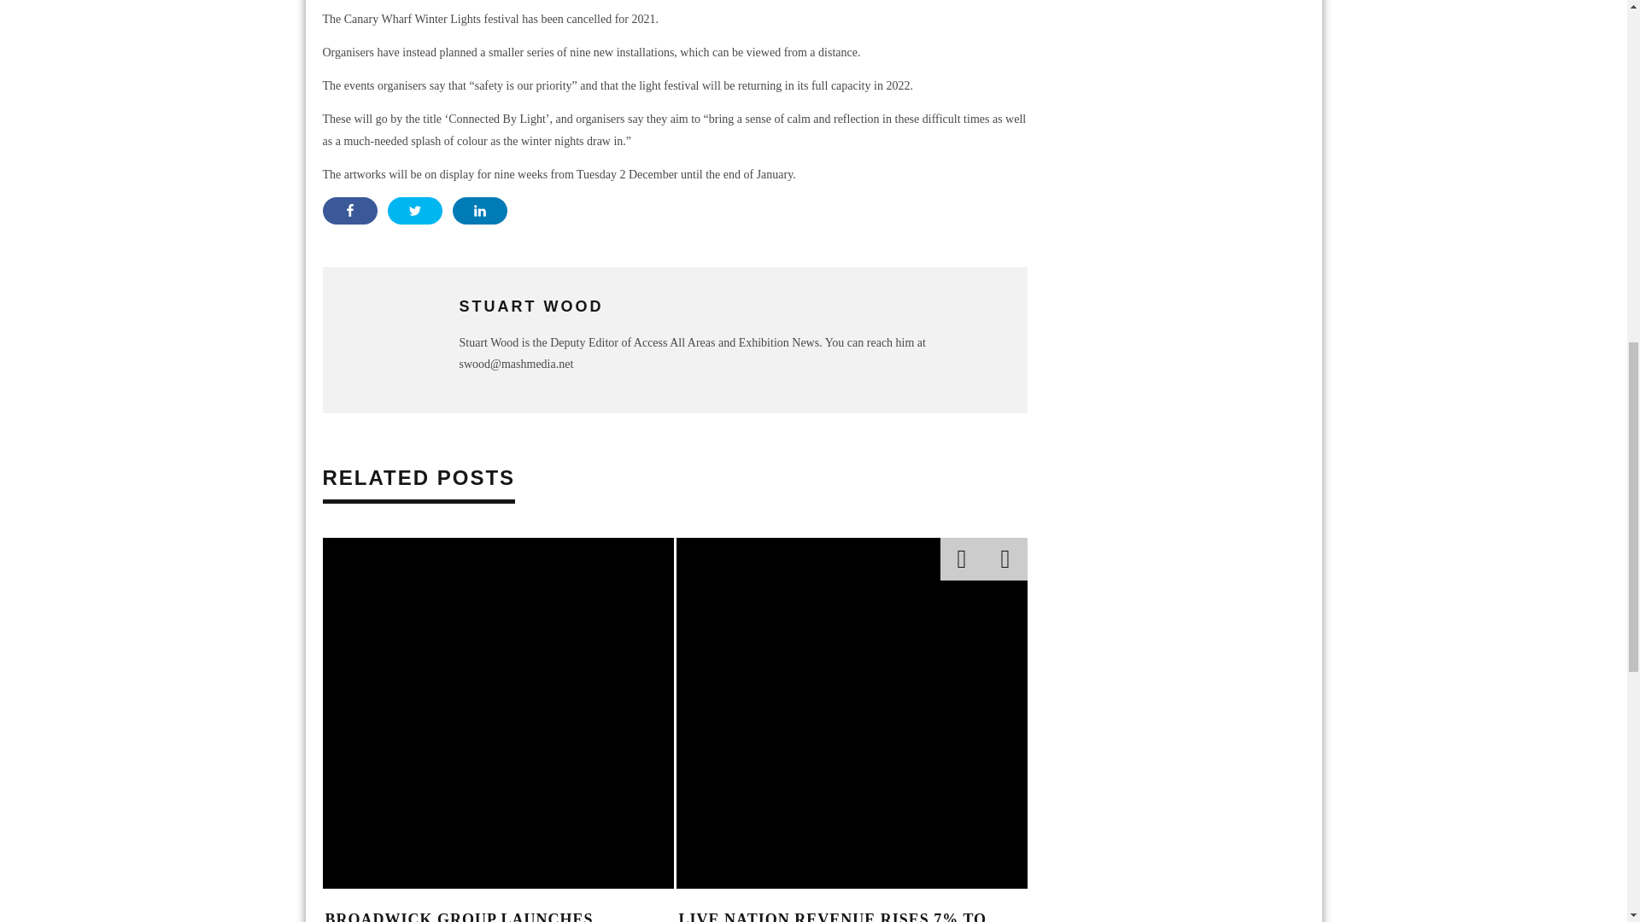 Image resolution: width=1640 pixels, height=922 pixels. What do you see at coordinates (350, 211) in the screenshot?
I see `Share on Facebook` at bounding box center [350, 211].